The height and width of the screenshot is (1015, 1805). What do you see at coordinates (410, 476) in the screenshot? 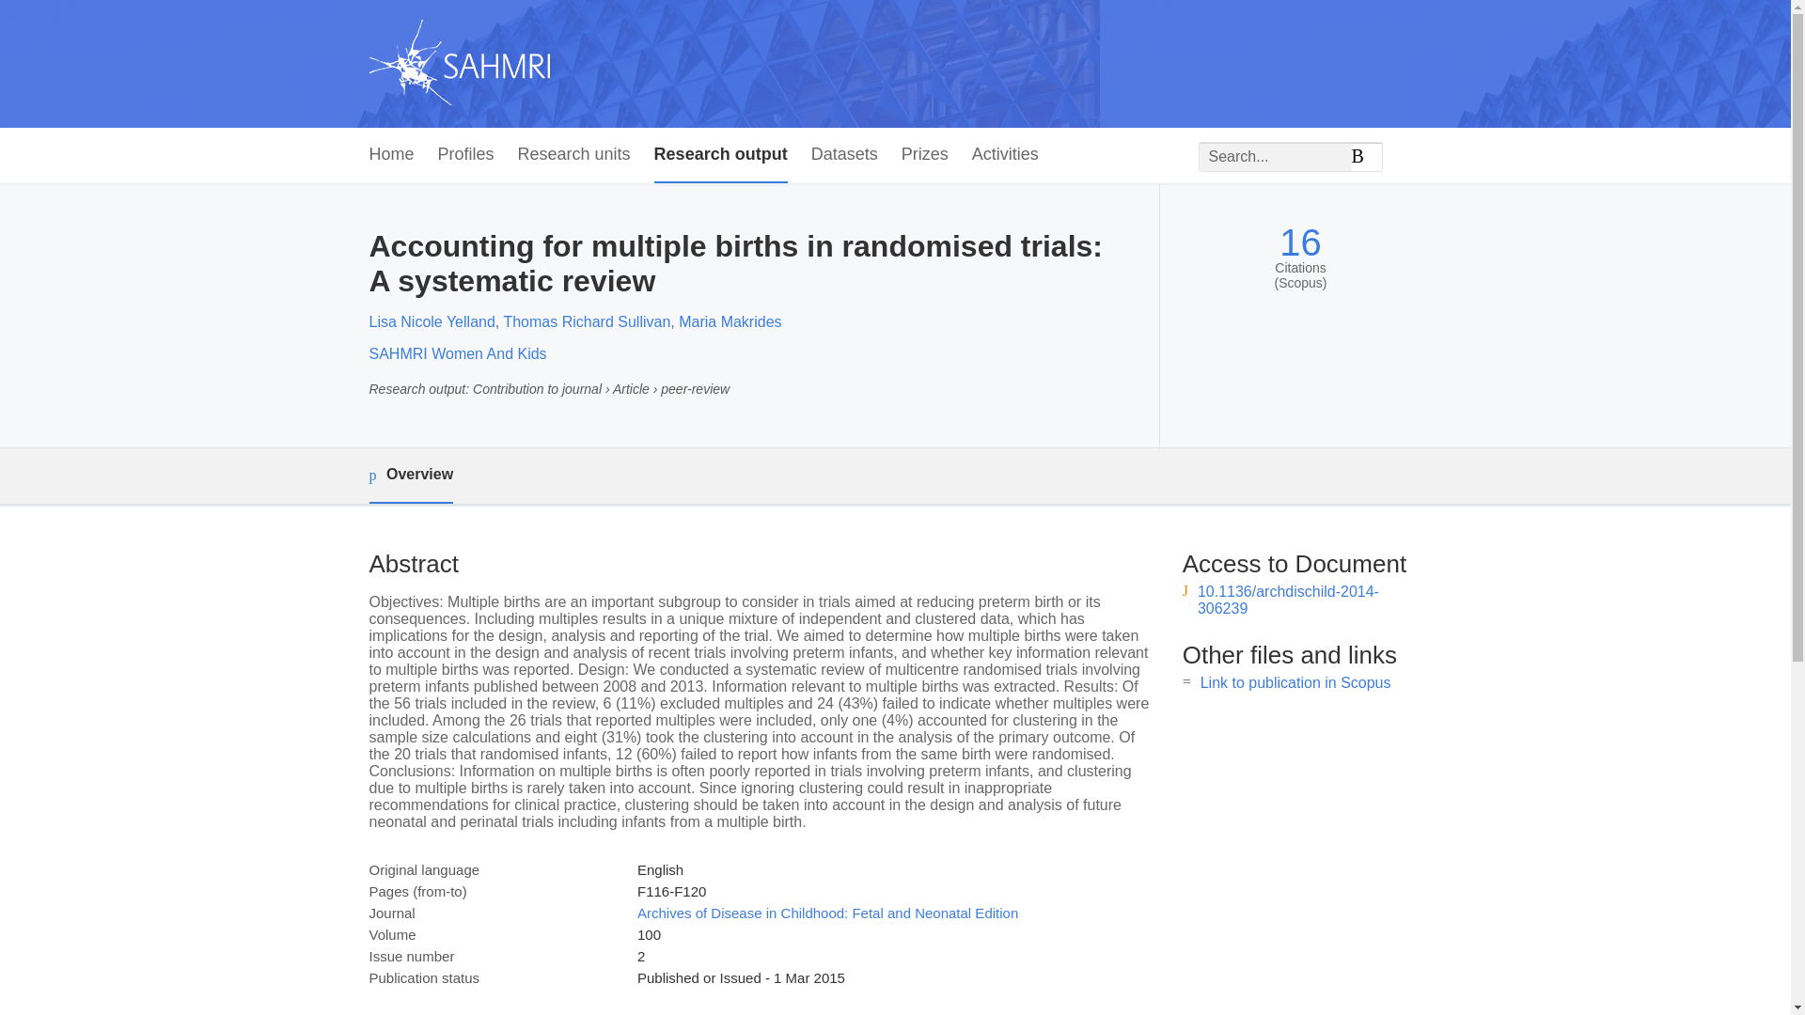
I see `Overview` at bounding box center [410, 476].